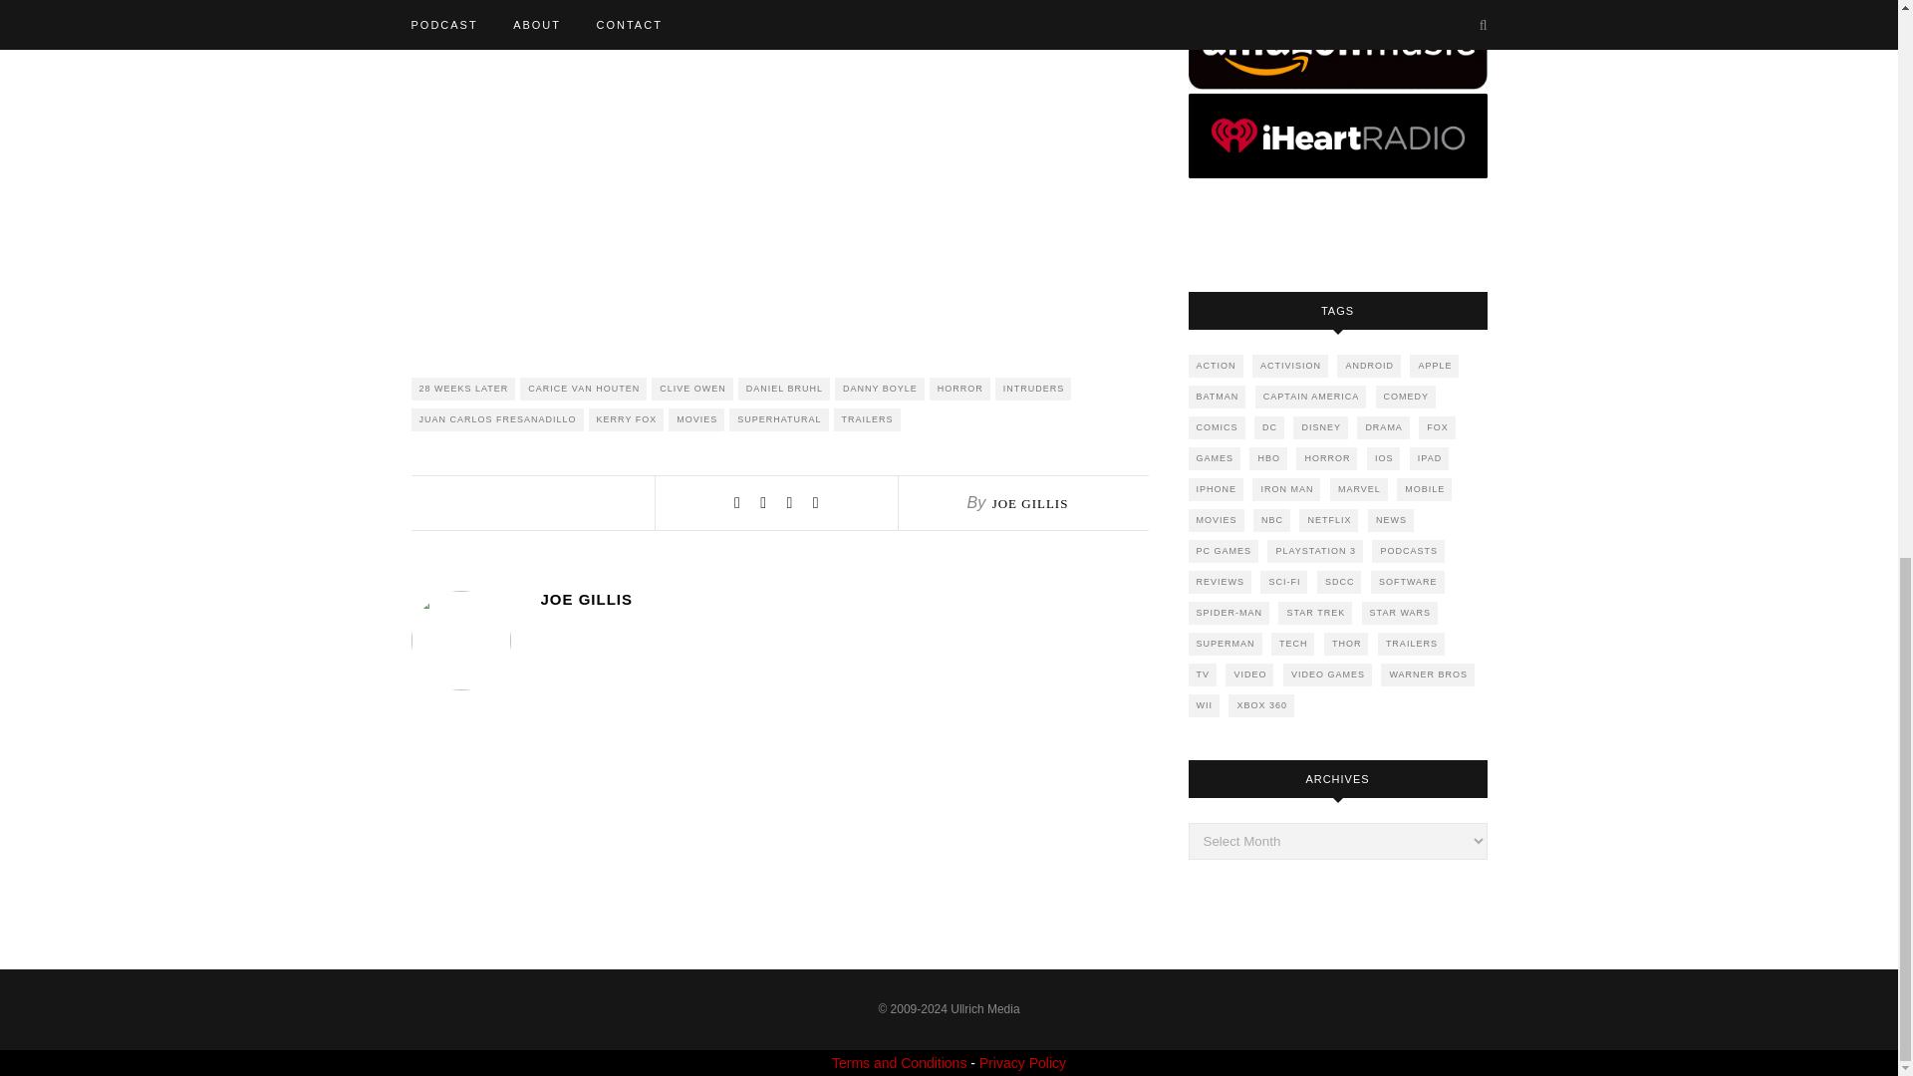 The height and width of the screenshot is (1076, 1913). What do you see at coordinates (1030, 503) in the screenshot?
I see `Posts by Joe Gillis` at bounding box center [1030, 503].